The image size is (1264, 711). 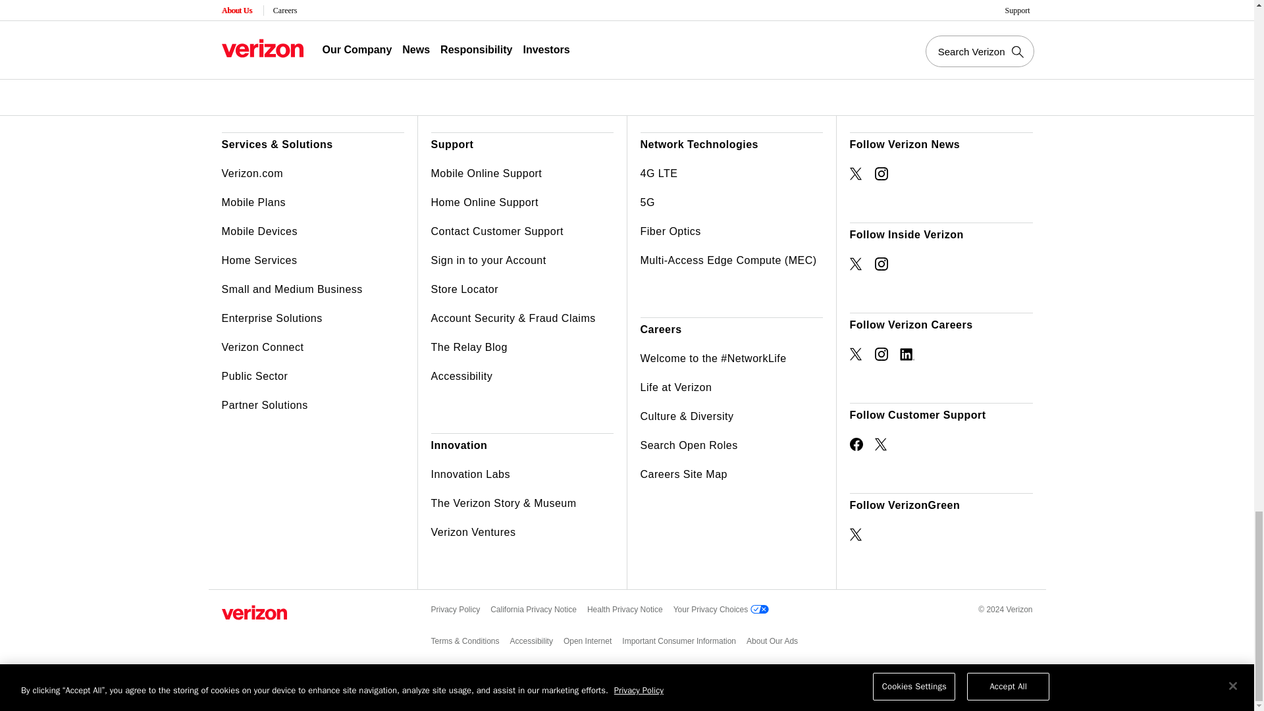 What do you see at coordinates (856, 354) in the screenshot?
I see `Opens New Window` at bounding box center [856, 354].